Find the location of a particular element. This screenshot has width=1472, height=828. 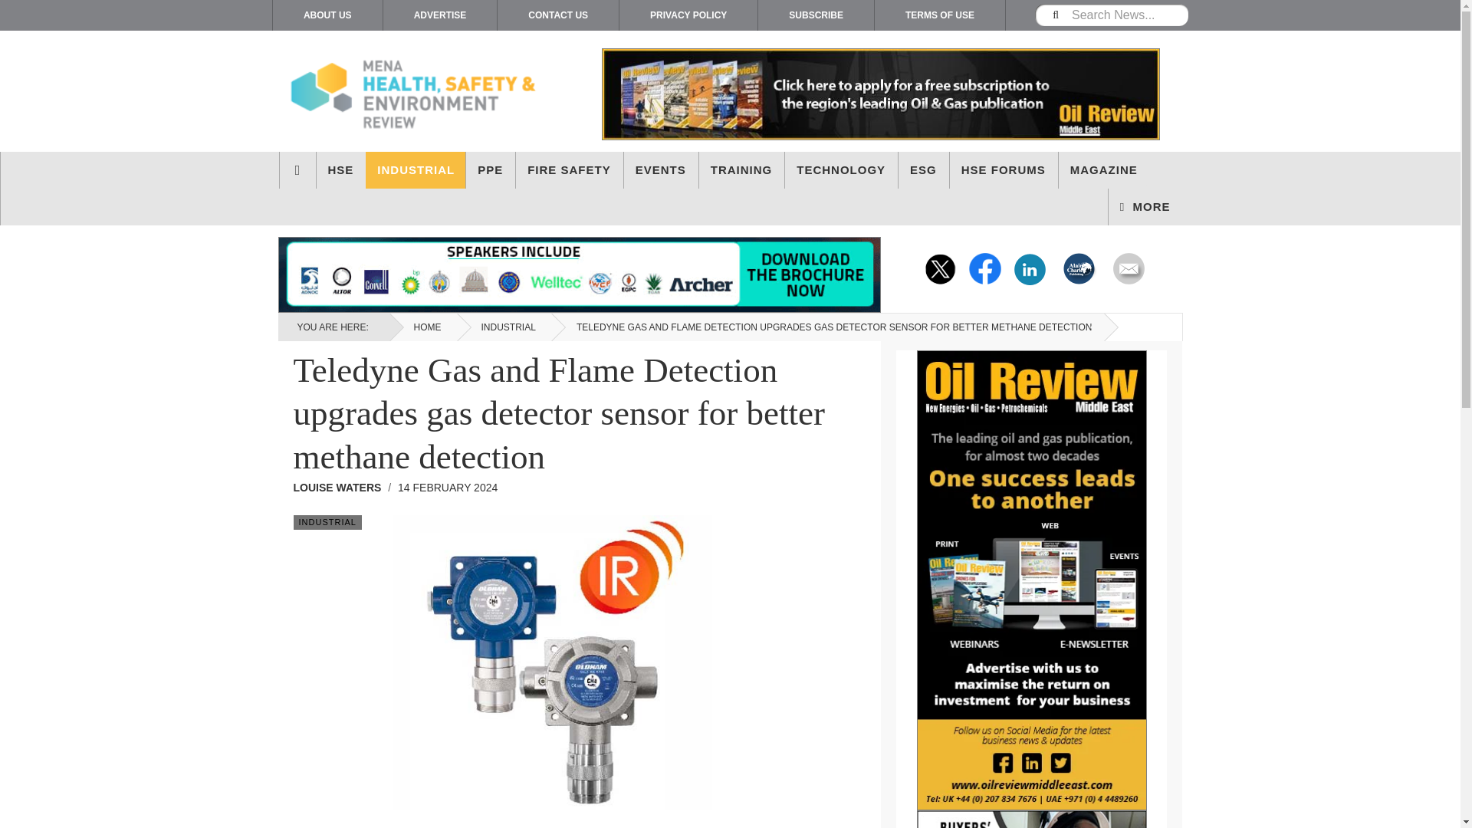

Category:  is located at coordinates (327, 522).